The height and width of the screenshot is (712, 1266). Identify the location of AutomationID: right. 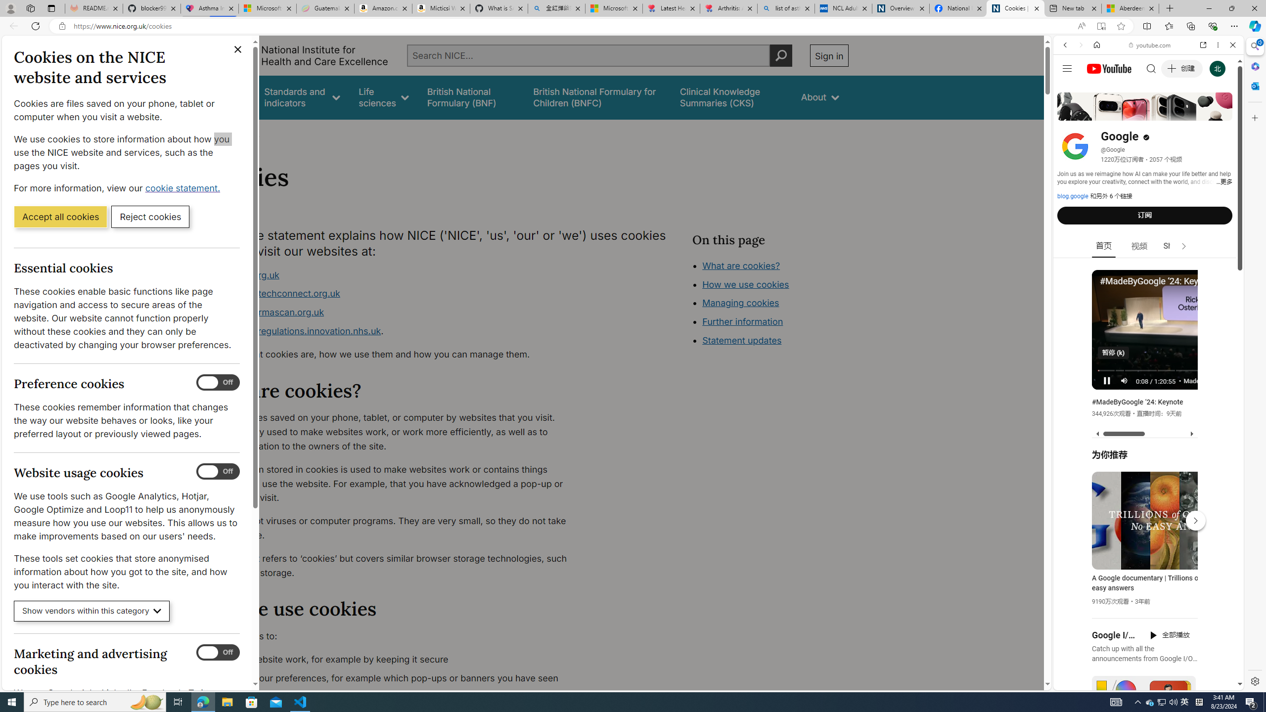
(1184, 246).